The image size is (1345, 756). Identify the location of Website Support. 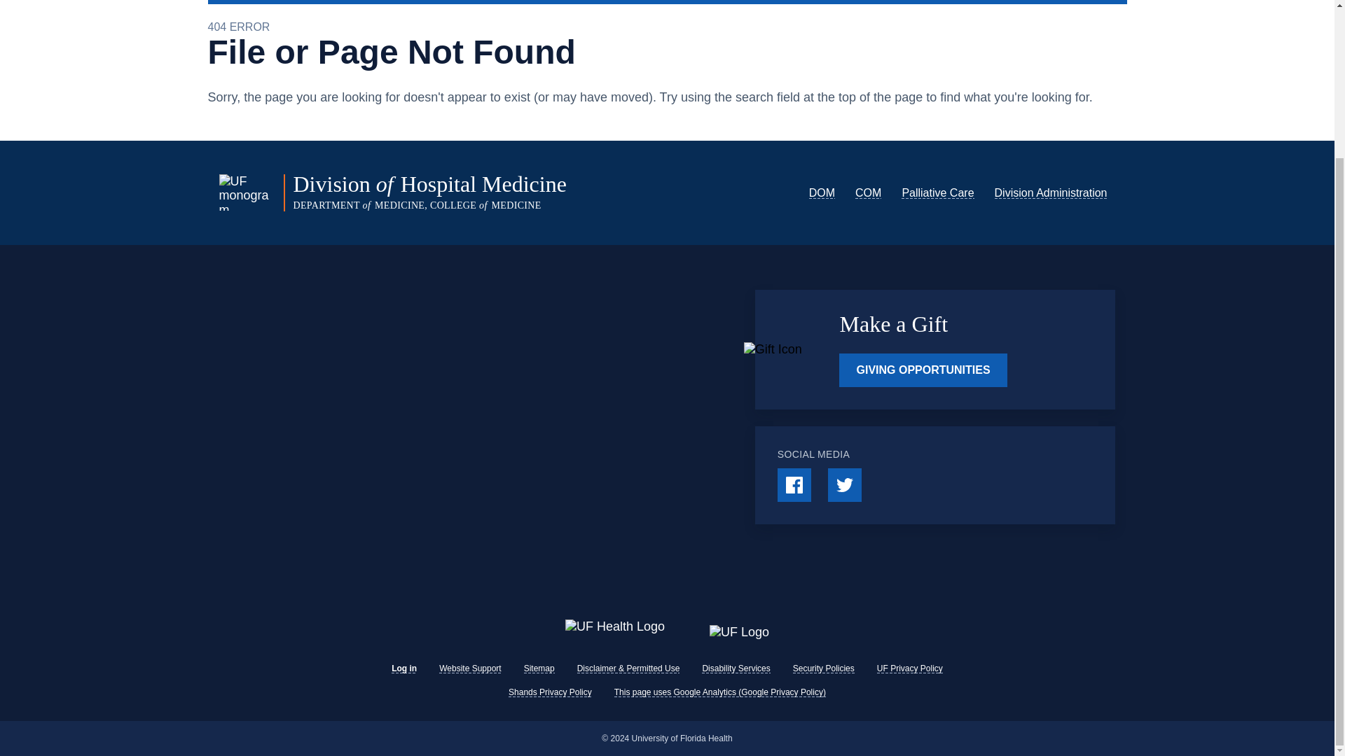
(471, 668).